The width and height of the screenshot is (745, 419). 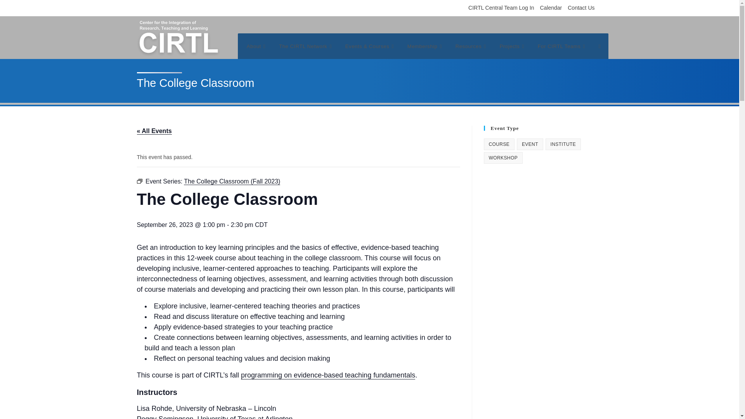 I want to click on CIRTL Central Team Log In, so click(x=501, y=8).